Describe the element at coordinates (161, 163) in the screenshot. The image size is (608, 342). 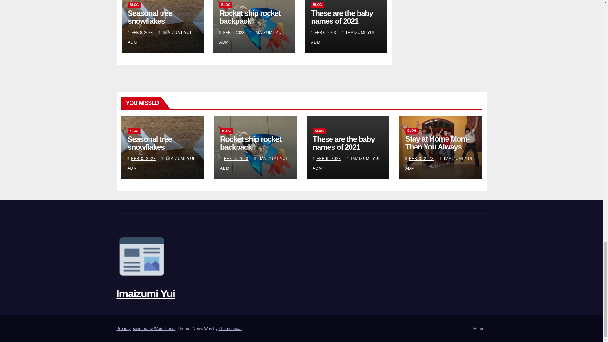
I see `IMAIZUMI-YUI-ADM` at that location.